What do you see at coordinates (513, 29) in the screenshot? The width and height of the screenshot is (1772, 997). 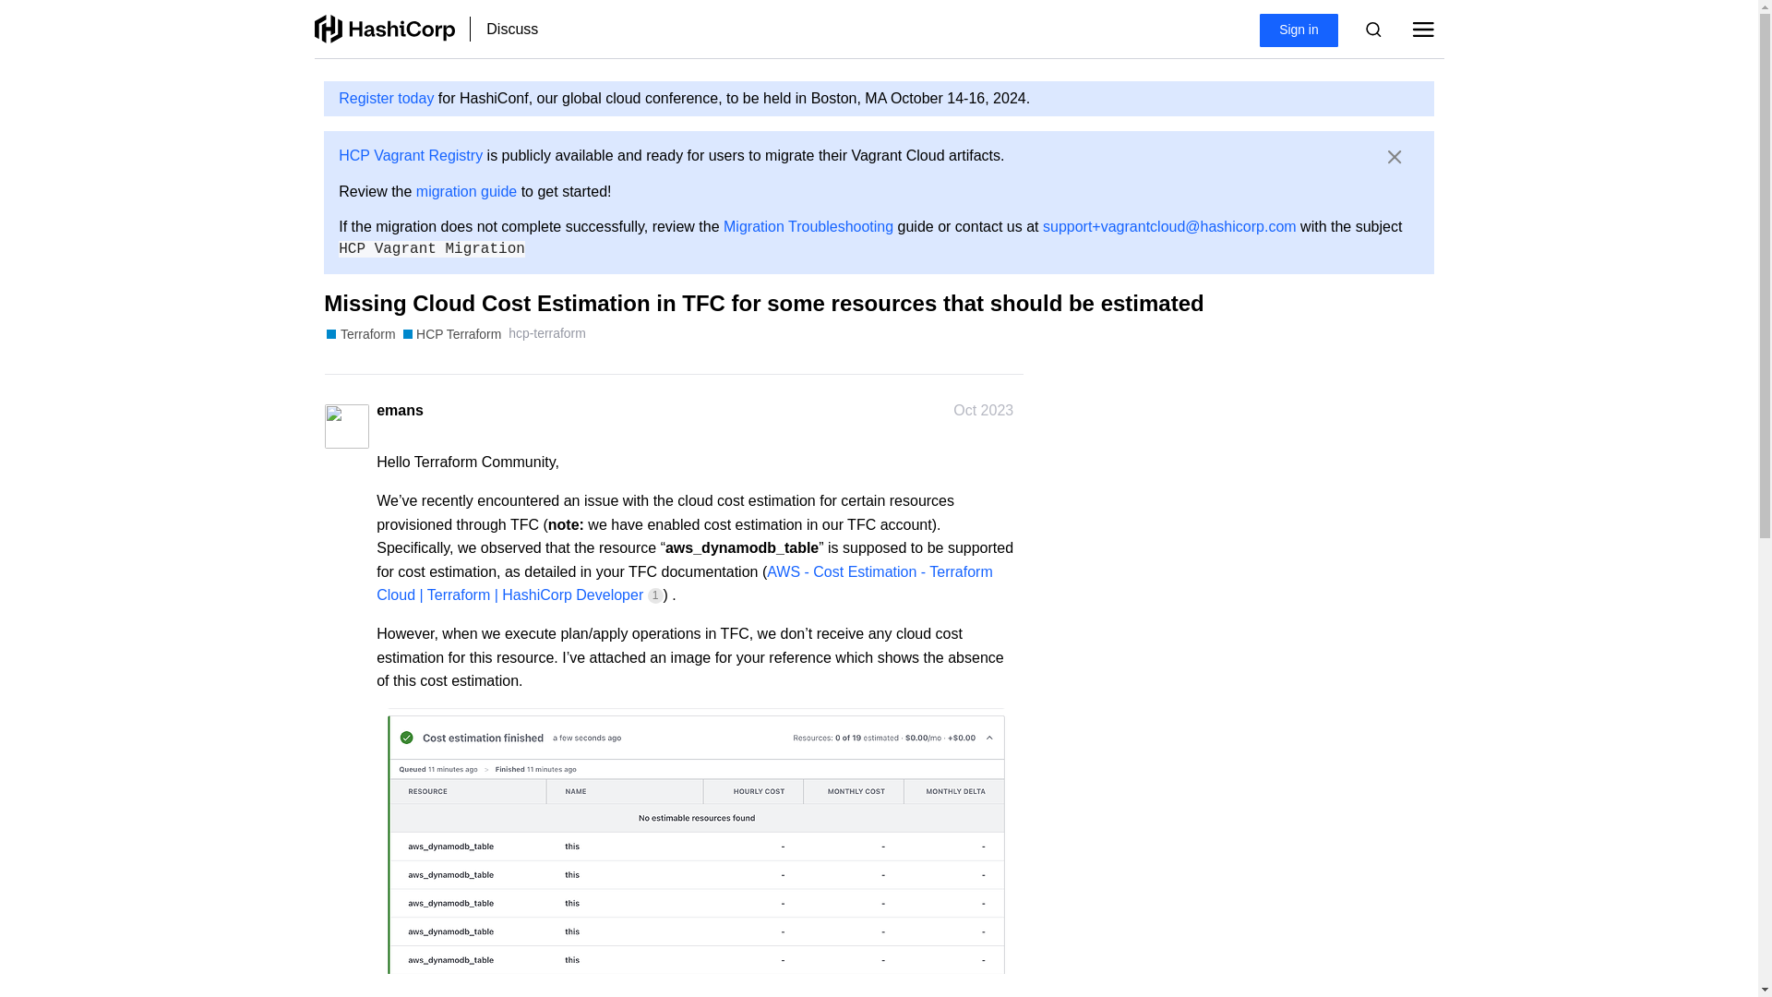 I see `Discuss` at bounding box center [513, 29].